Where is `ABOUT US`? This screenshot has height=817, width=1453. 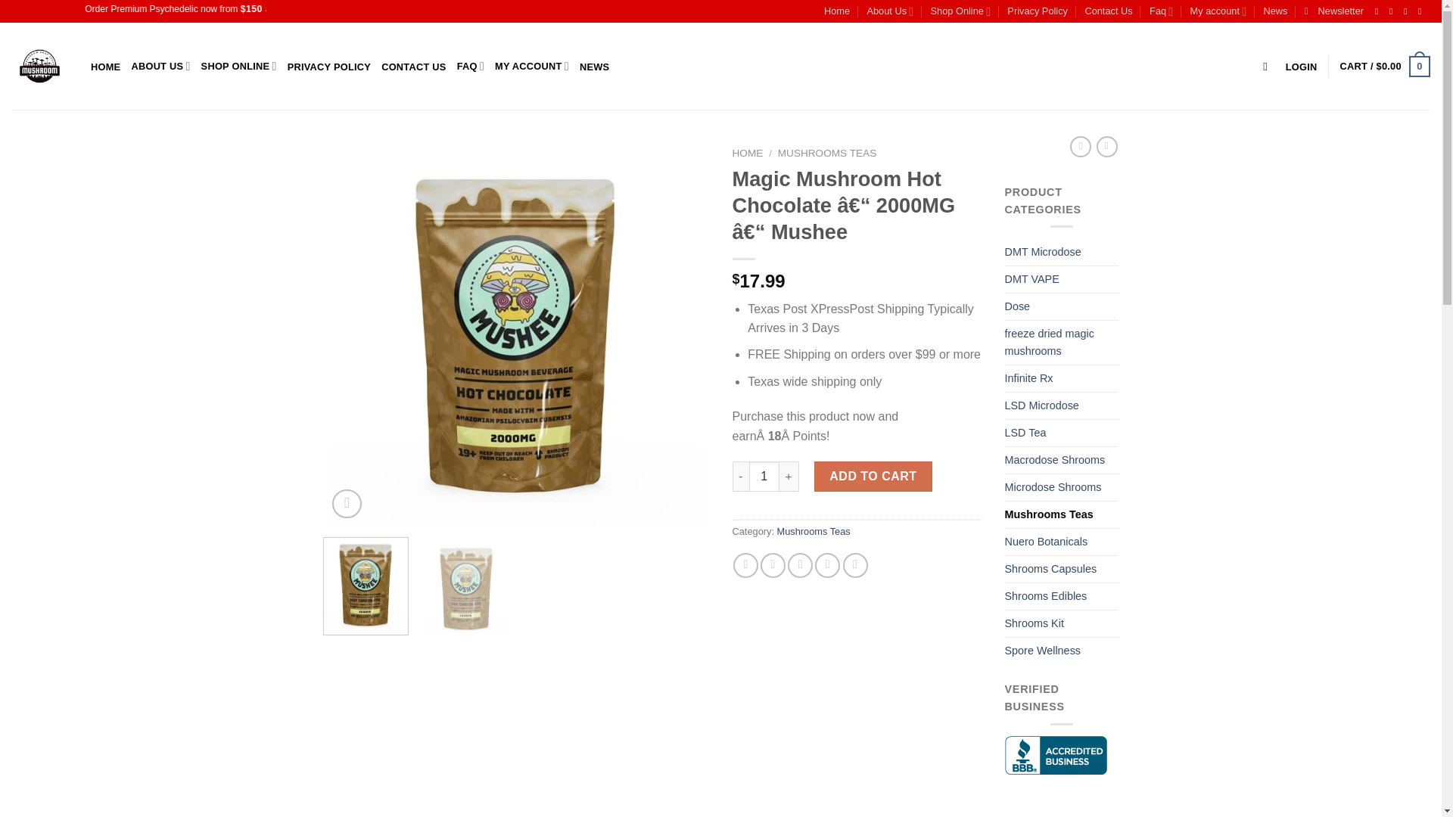 ABOUT US is located at coordinates (160, 66).